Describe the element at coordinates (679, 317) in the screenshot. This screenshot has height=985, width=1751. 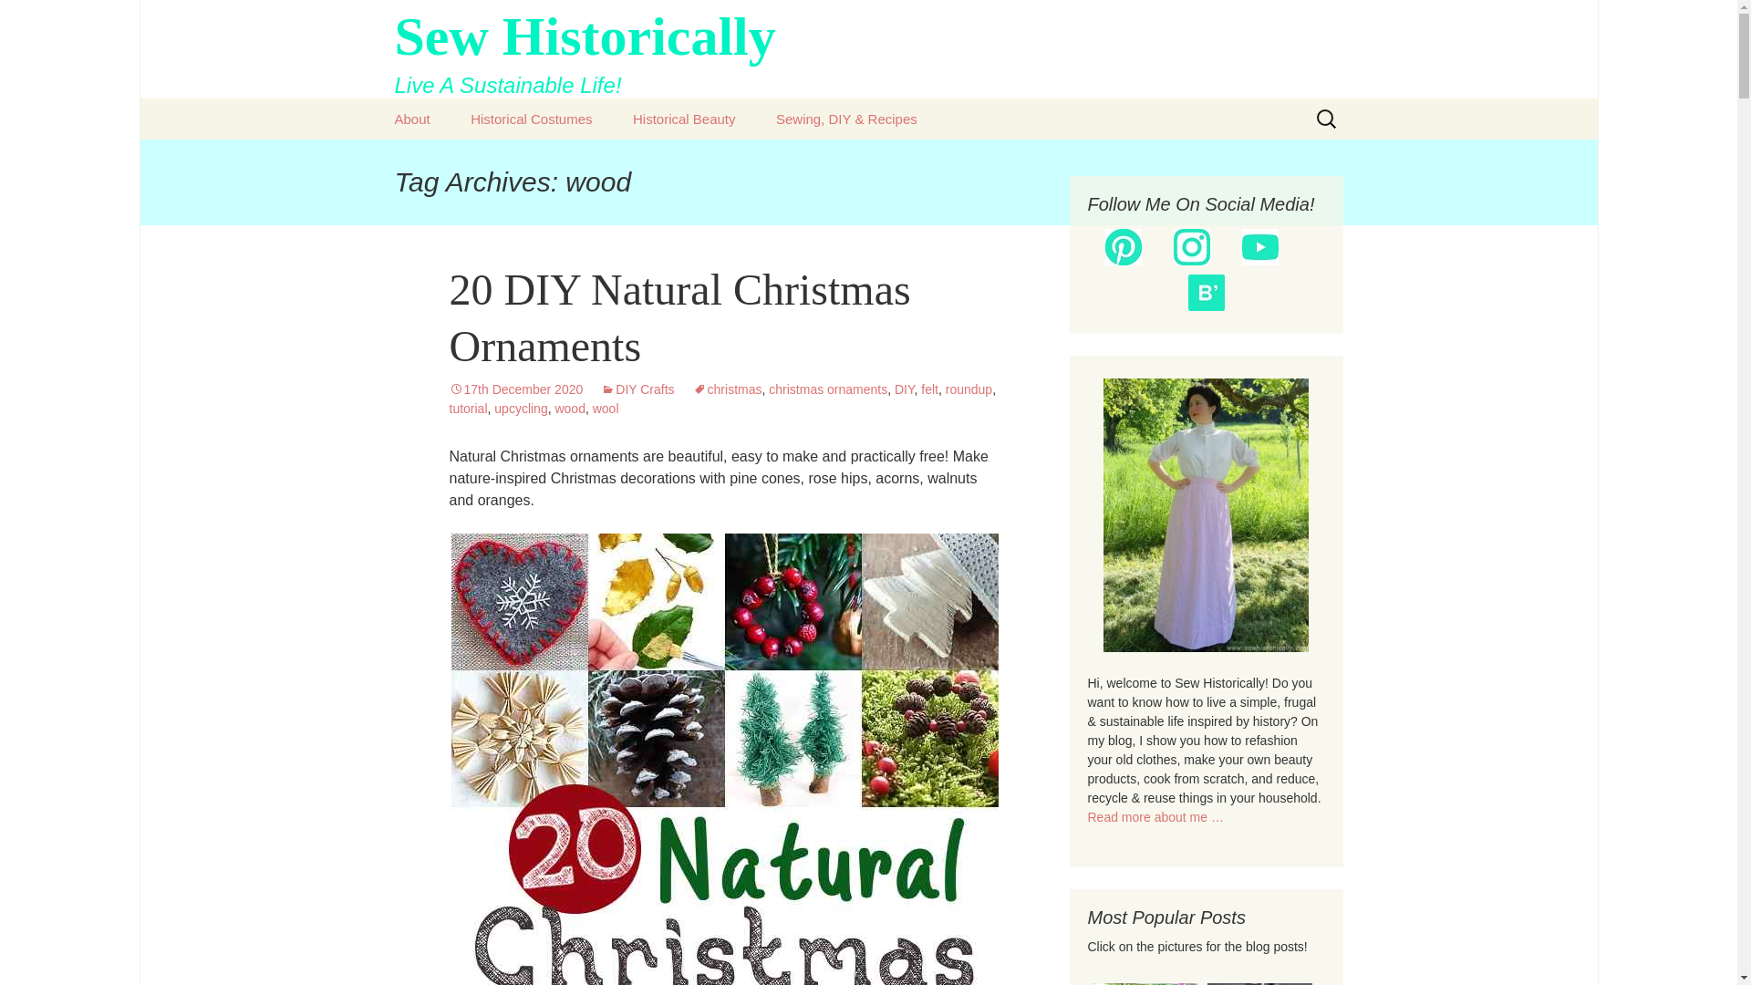
I see `Search` at that location.